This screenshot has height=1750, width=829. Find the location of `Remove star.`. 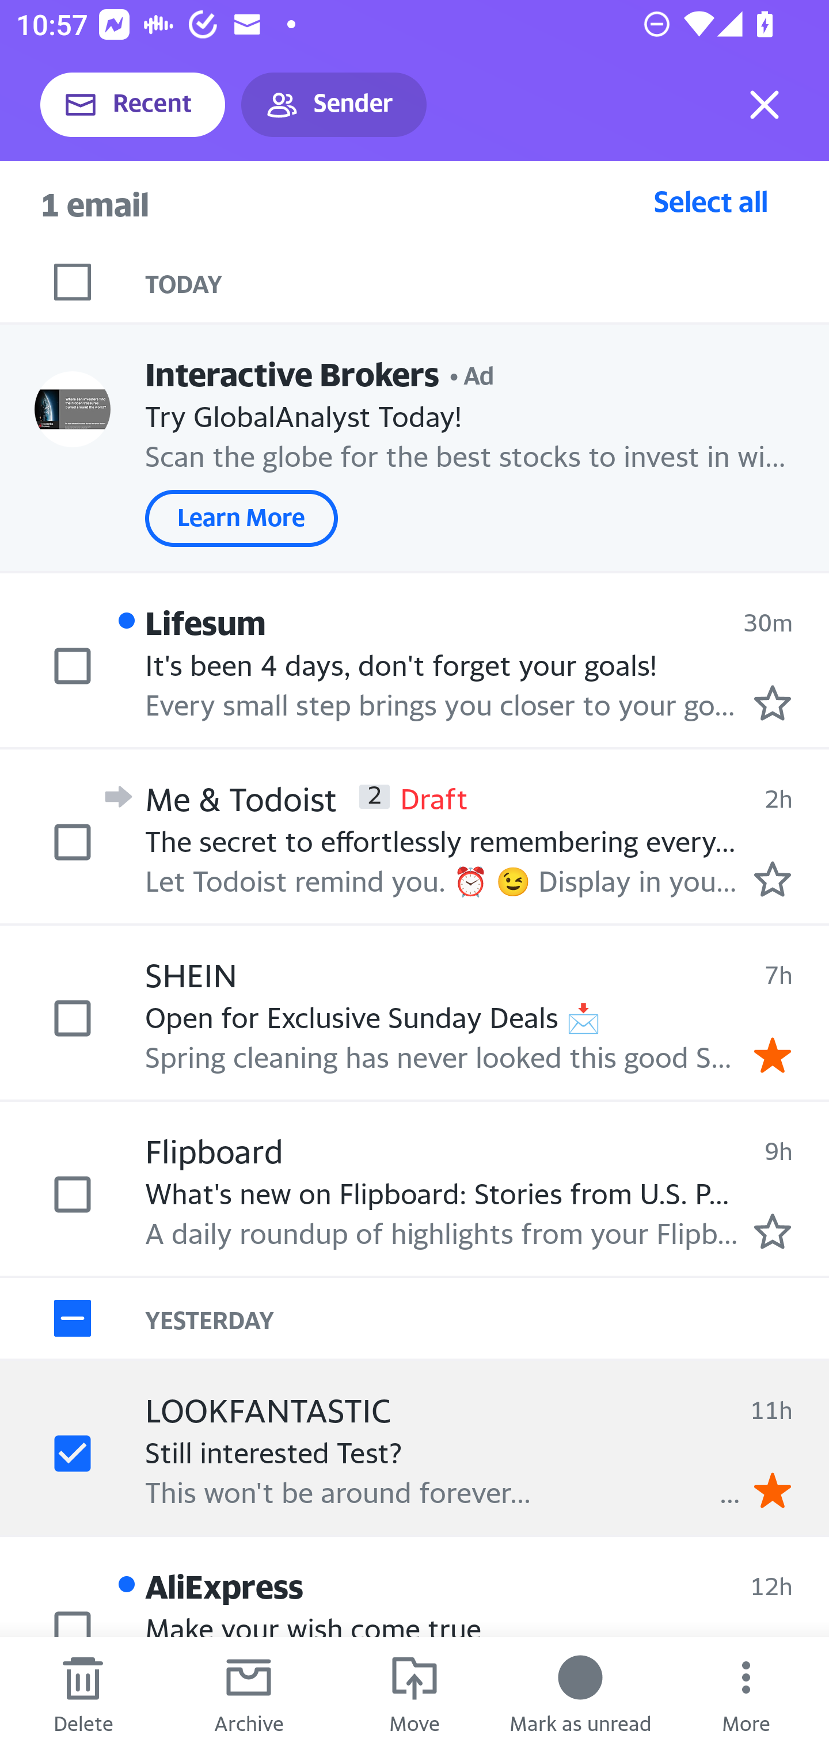

Remove star. is located at coordinates (773, 1054).